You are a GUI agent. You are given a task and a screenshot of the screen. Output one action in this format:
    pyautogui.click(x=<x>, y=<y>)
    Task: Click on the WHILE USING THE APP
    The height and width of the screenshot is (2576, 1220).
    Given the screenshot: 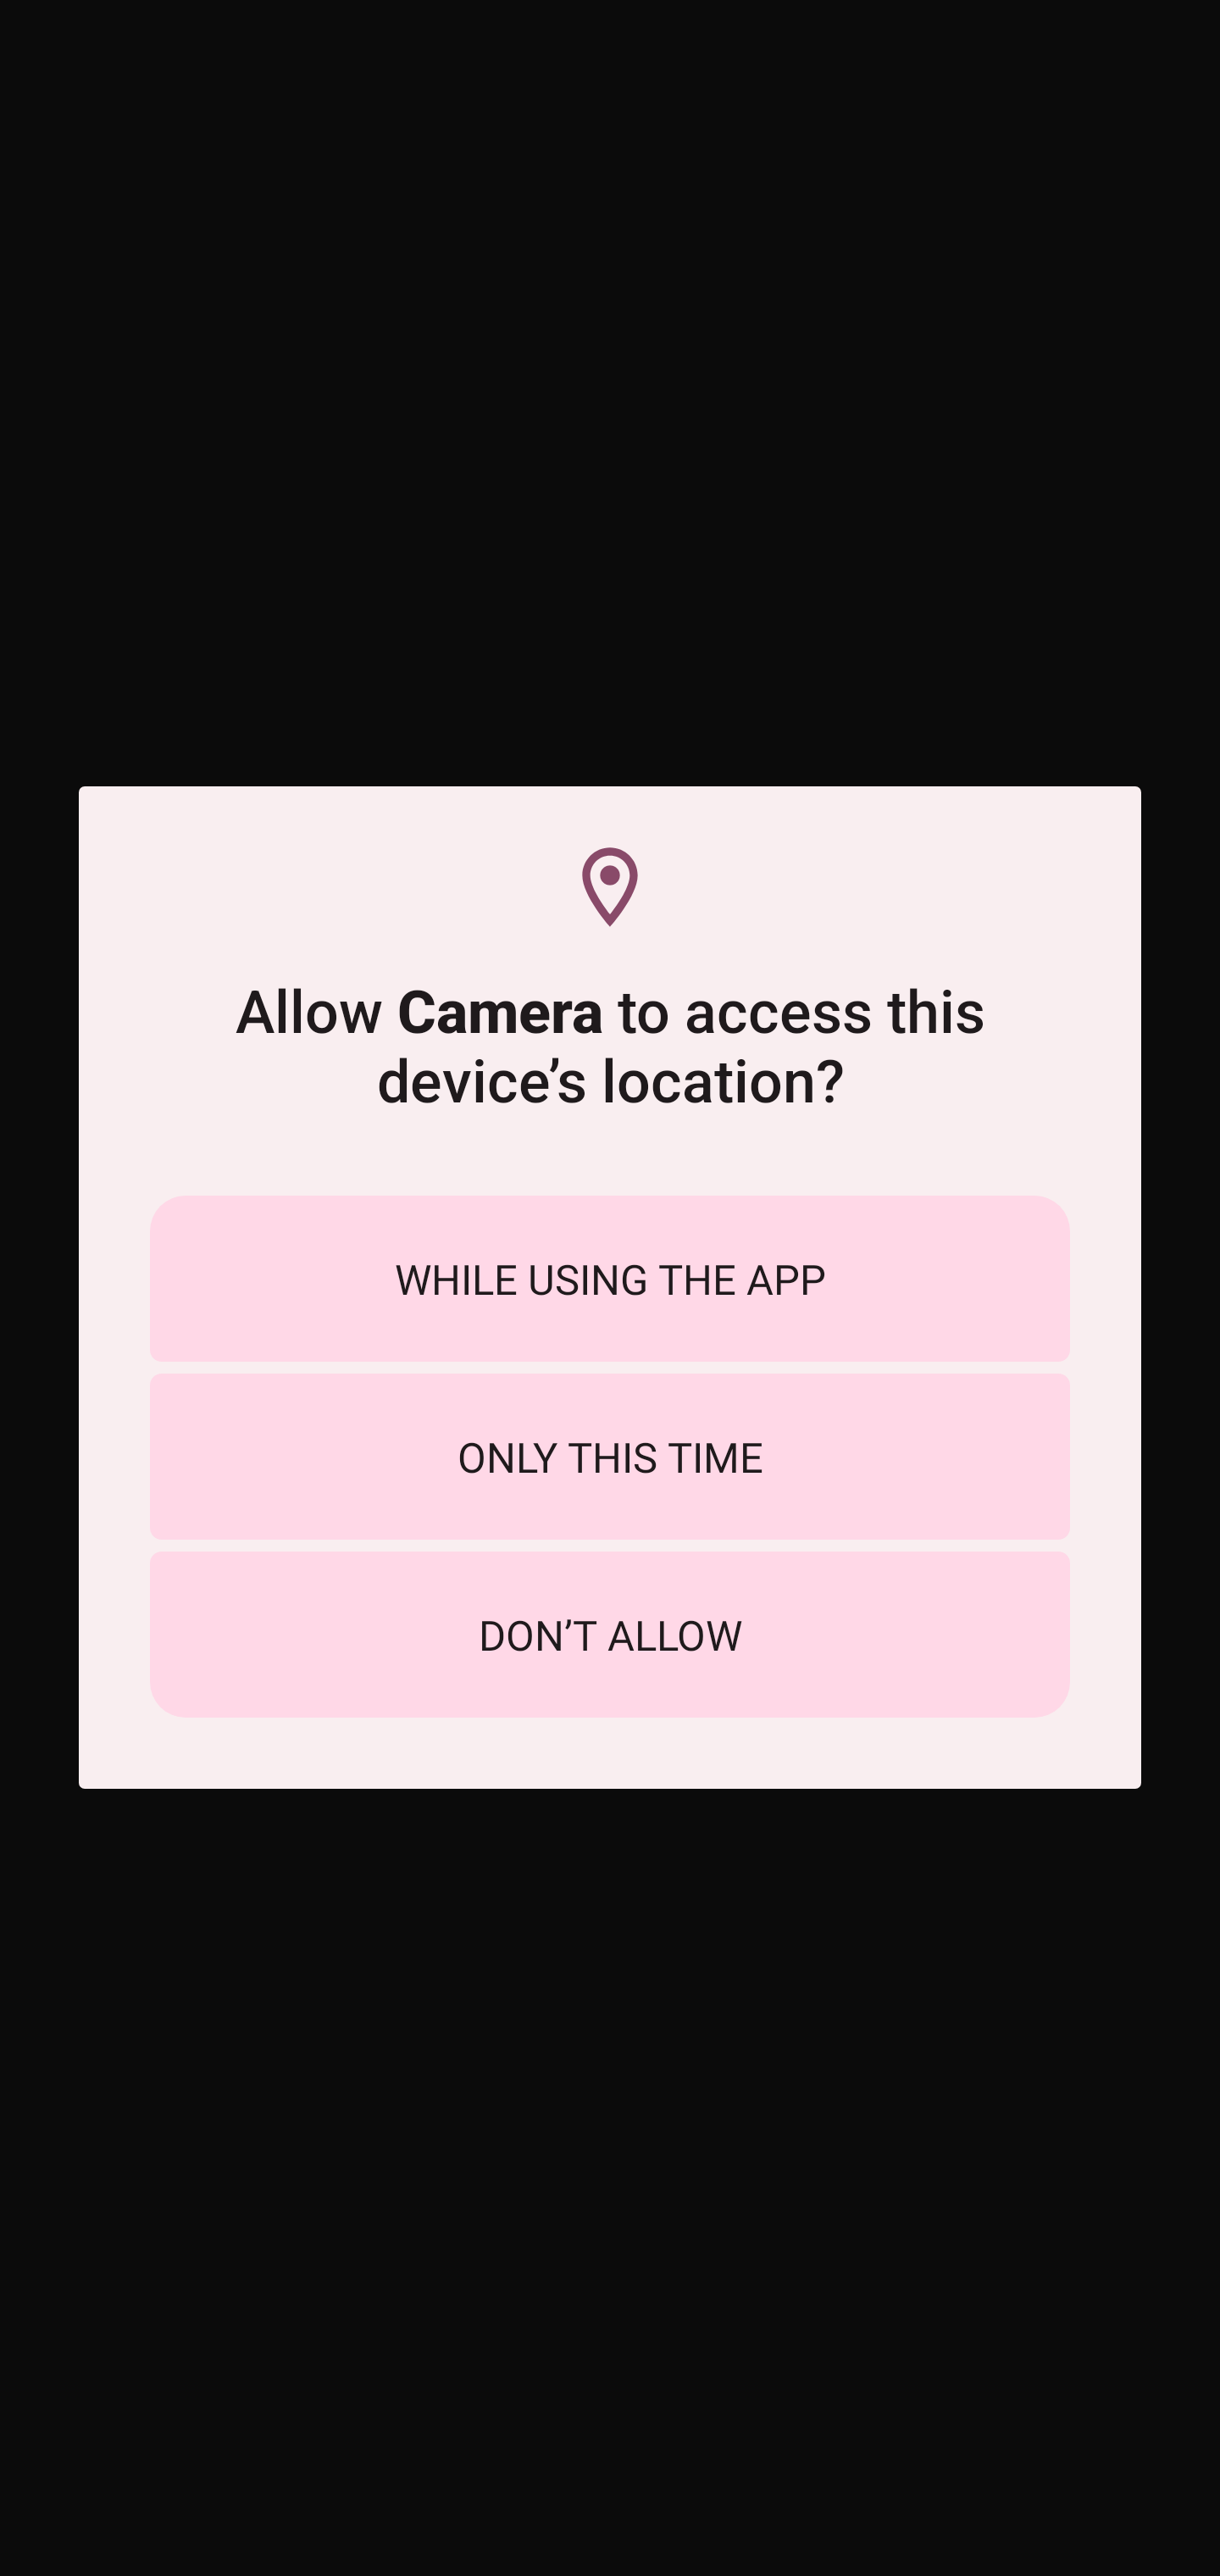 What is the action you would take?
    pyautogui.click(x=610, y=1279)
    